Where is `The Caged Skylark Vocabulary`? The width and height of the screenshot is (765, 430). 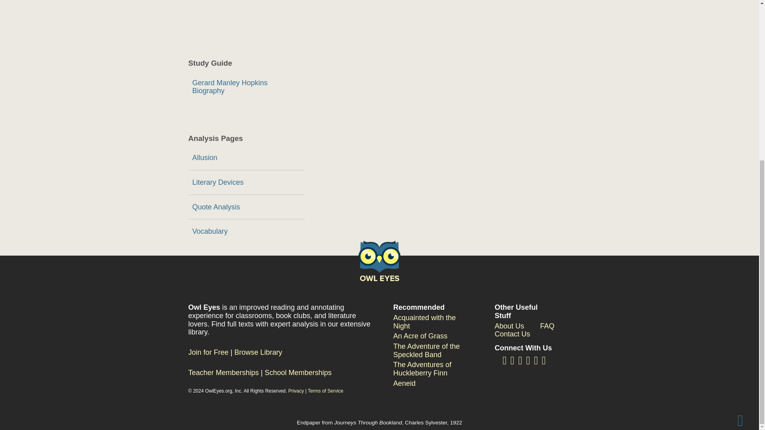 The Caged Skylark Vocabulary is located at coordinates (246, 231).